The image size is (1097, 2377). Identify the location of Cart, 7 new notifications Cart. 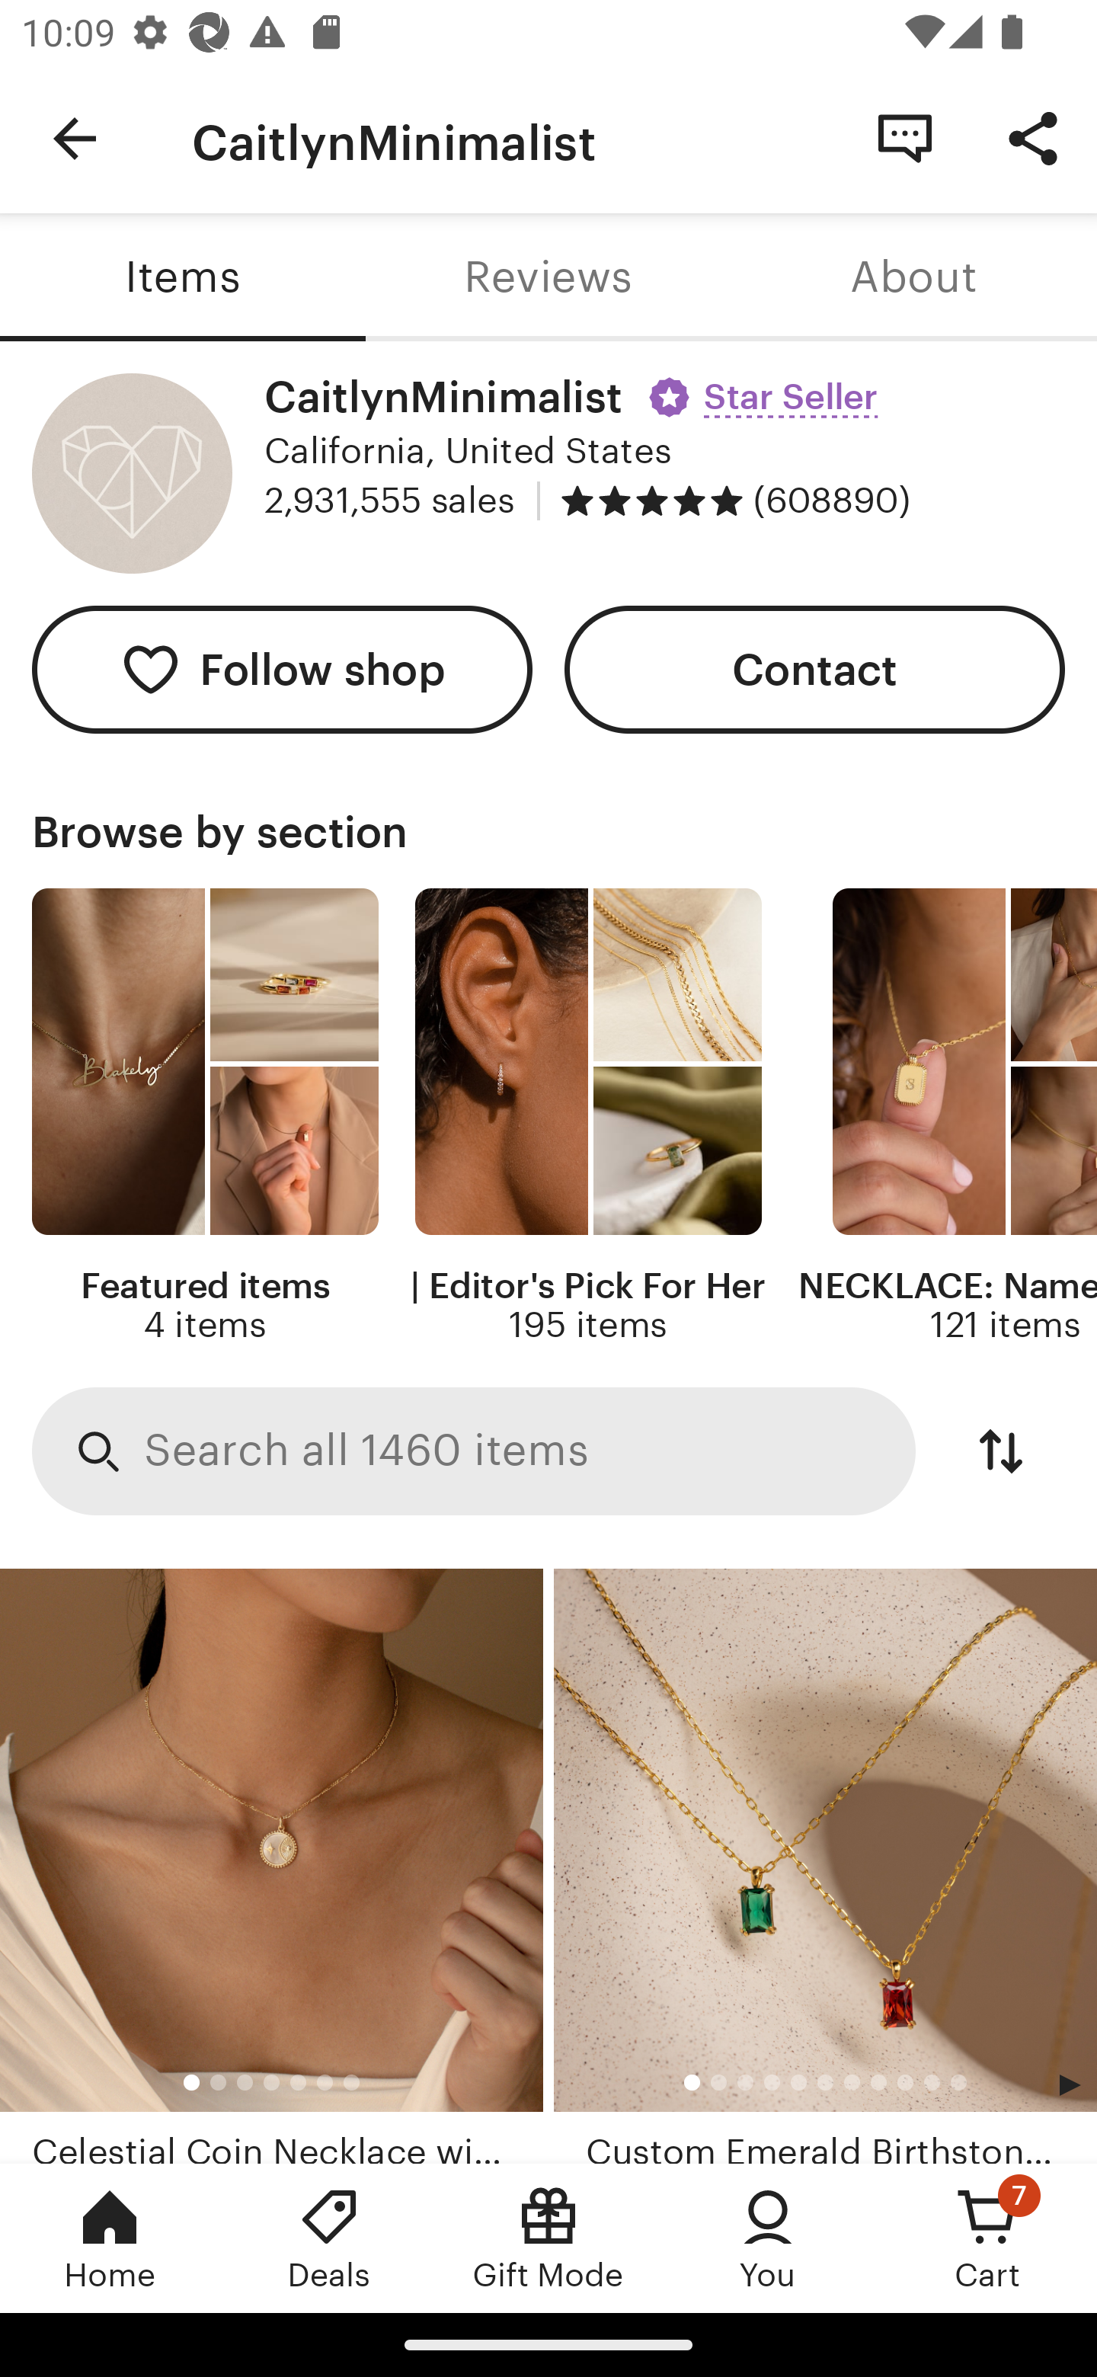
(987, 2238).